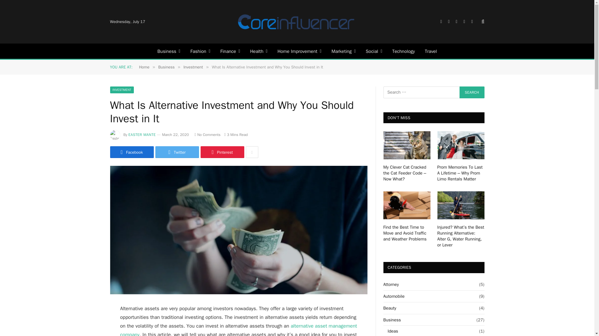 Image resolution: width=599 pixels, height=336 pixels. What do you see at coordinates (343, 51) in the screenshot?
I see `Marketing` at bounding box center [343, 51].